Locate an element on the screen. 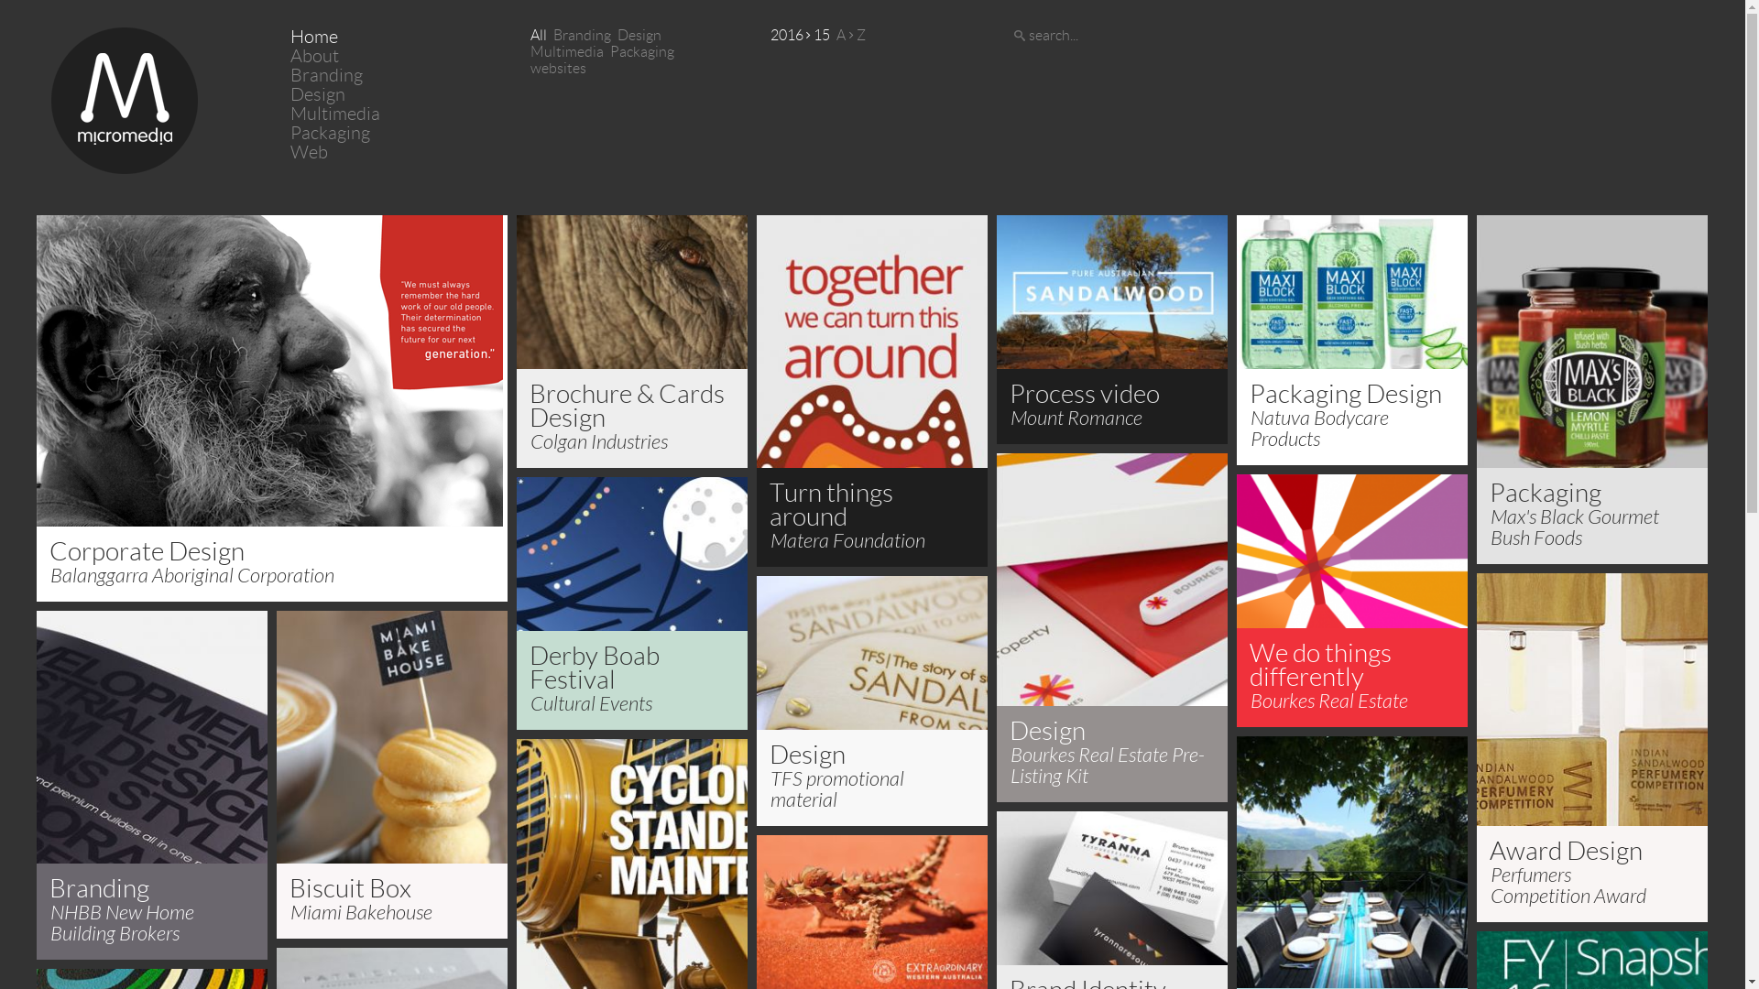 The height and width of the screenshot is (989, 1759). Design
TFS promotional material is located at coordinates (872, 701).